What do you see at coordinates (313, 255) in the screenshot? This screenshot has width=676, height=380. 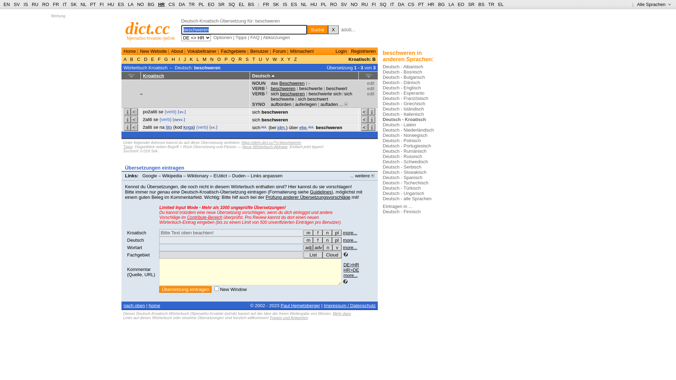 I see `List` at bounding box center [313, 255].